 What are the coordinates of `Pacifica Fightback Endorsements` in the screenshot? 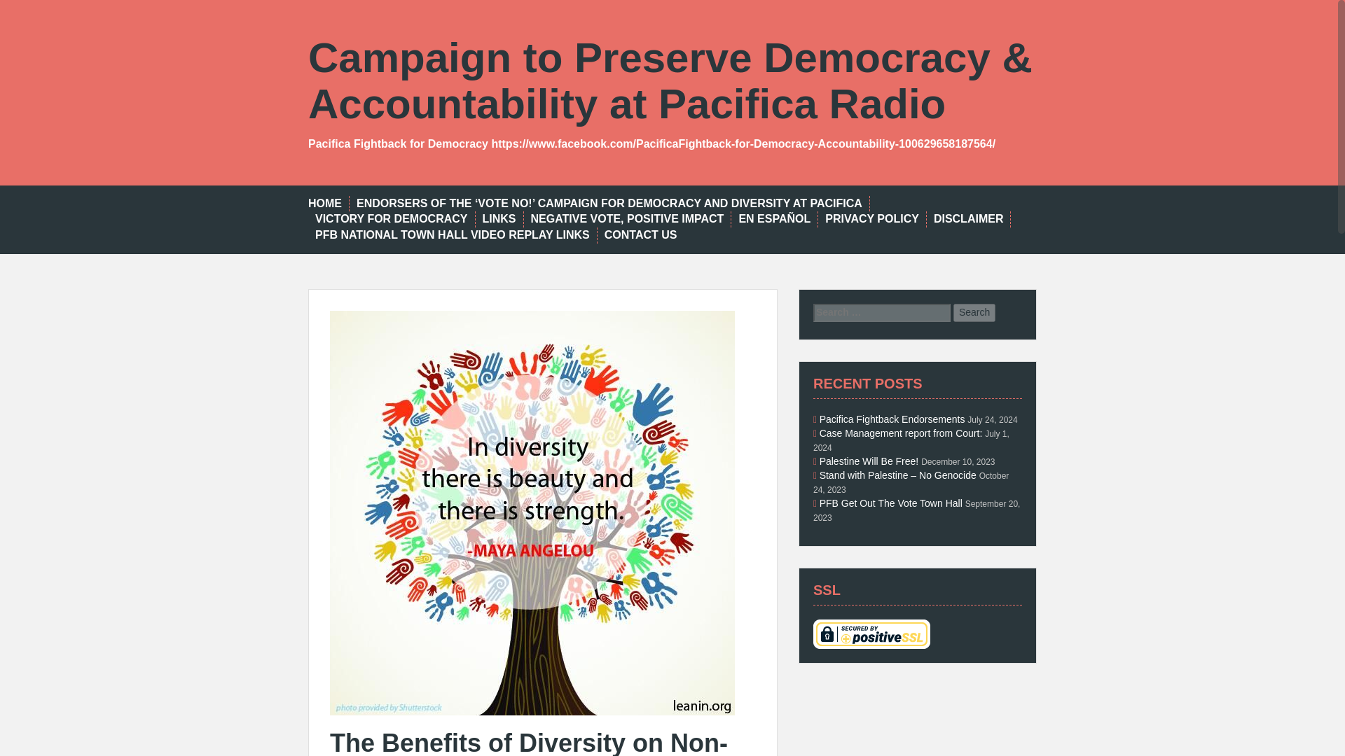 It's located at (892, 419).